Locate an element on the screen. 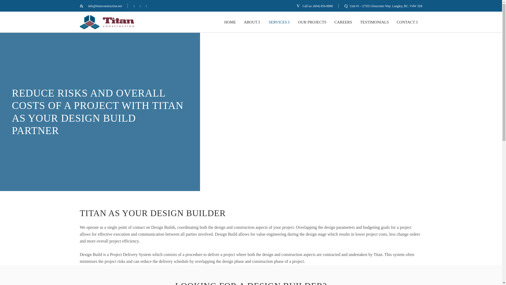  OUR PROJECTS is located at coordinates (312, 22).